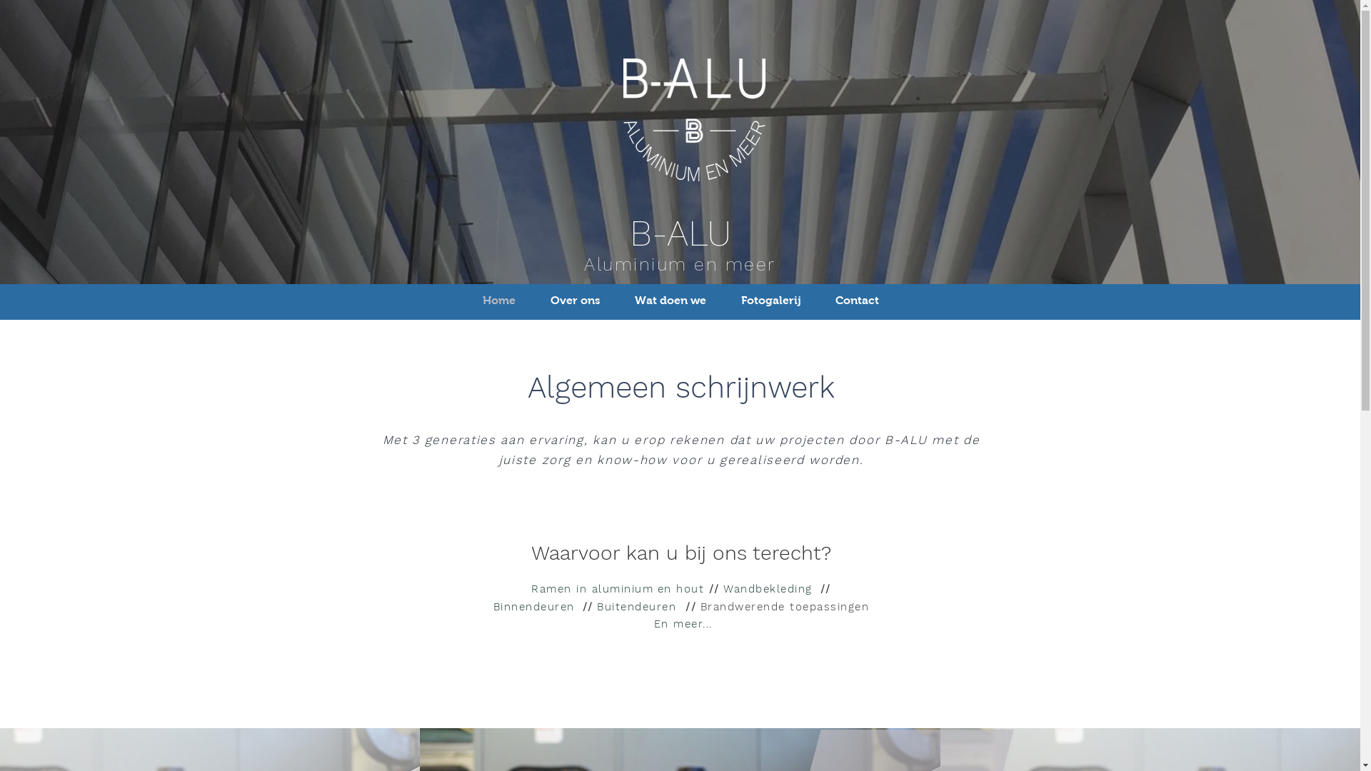 The image size is (1371, 771). I want to click on B-ALU, so click(681, 233).